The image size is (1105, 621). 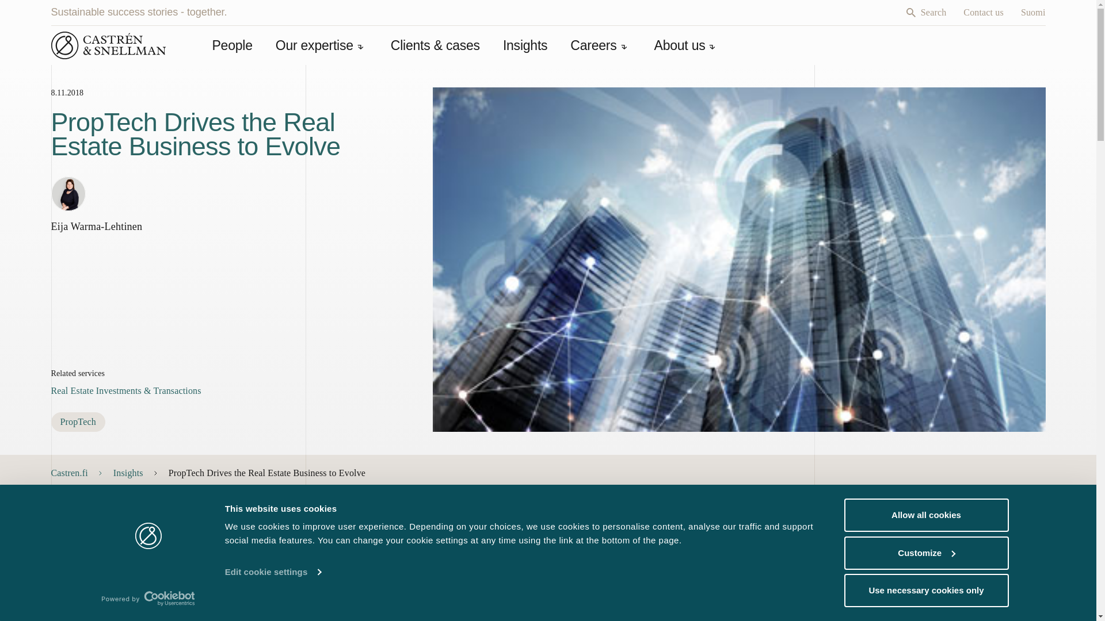 I want to click on Customize, so click(x=925, y=553).